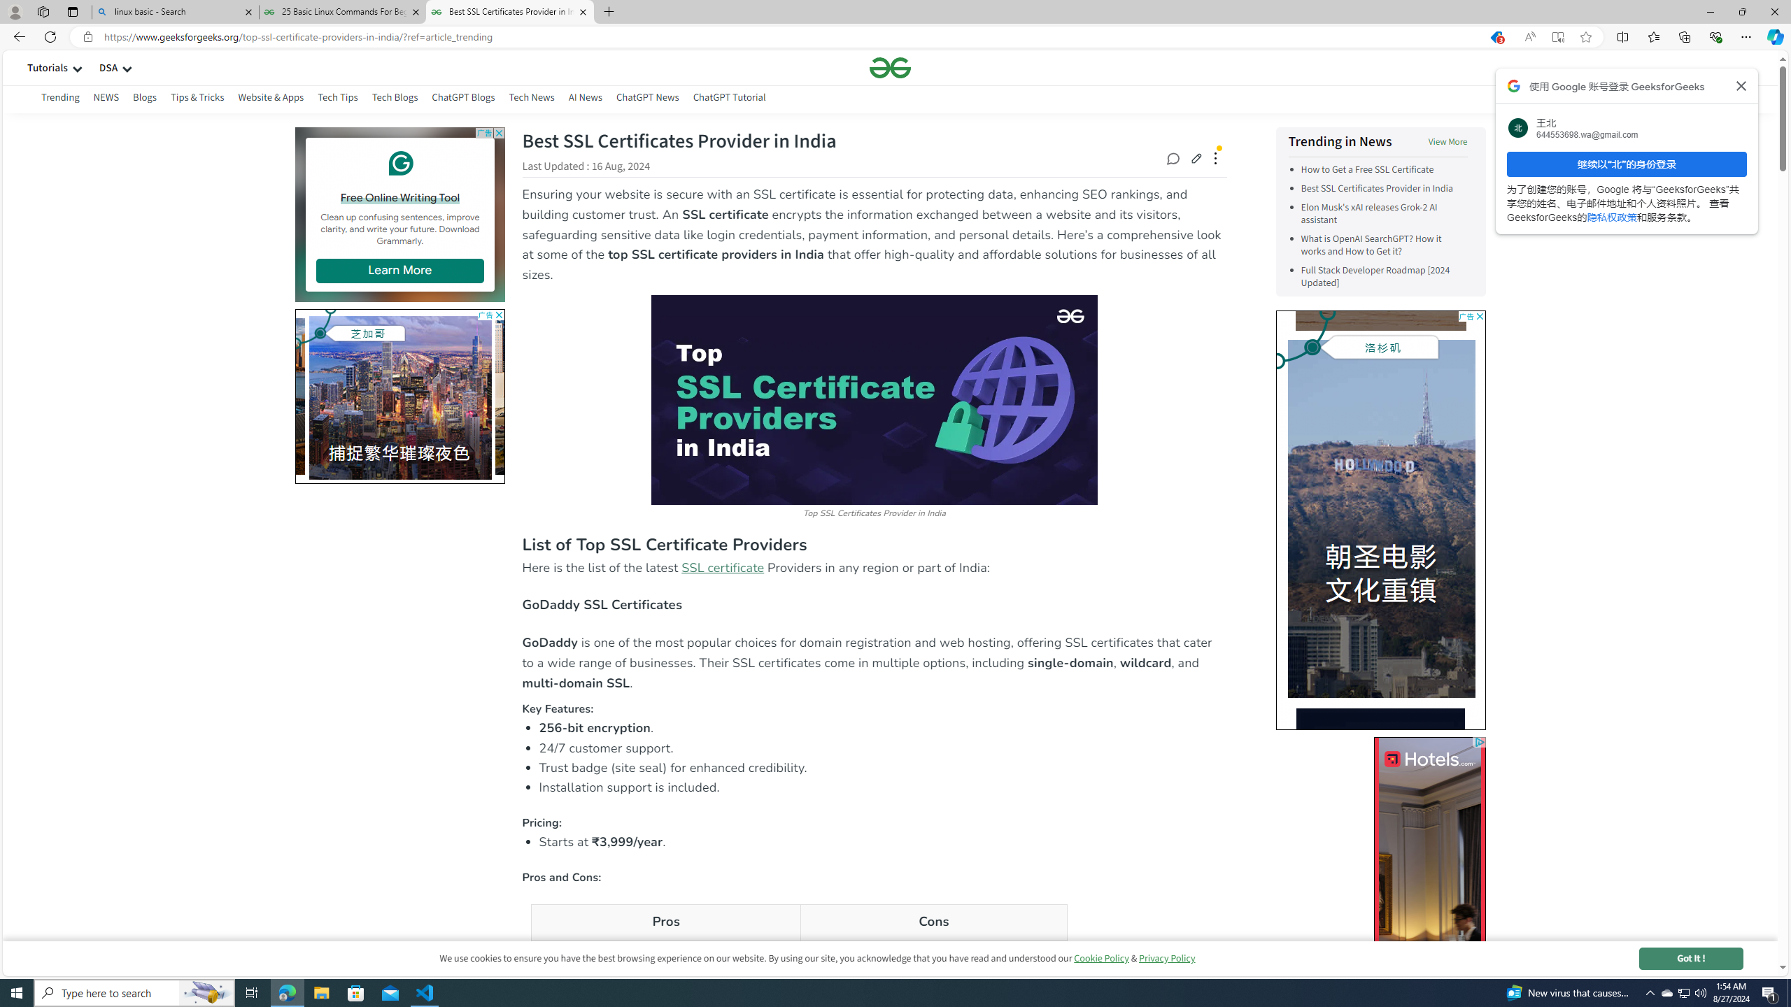 The width and height of the screenshot is (1791, 1007). Describe the element at coordinates (883, 768) in the screenshot. I see `Trust badge (site seal) for enhanced credibility.` at that location.